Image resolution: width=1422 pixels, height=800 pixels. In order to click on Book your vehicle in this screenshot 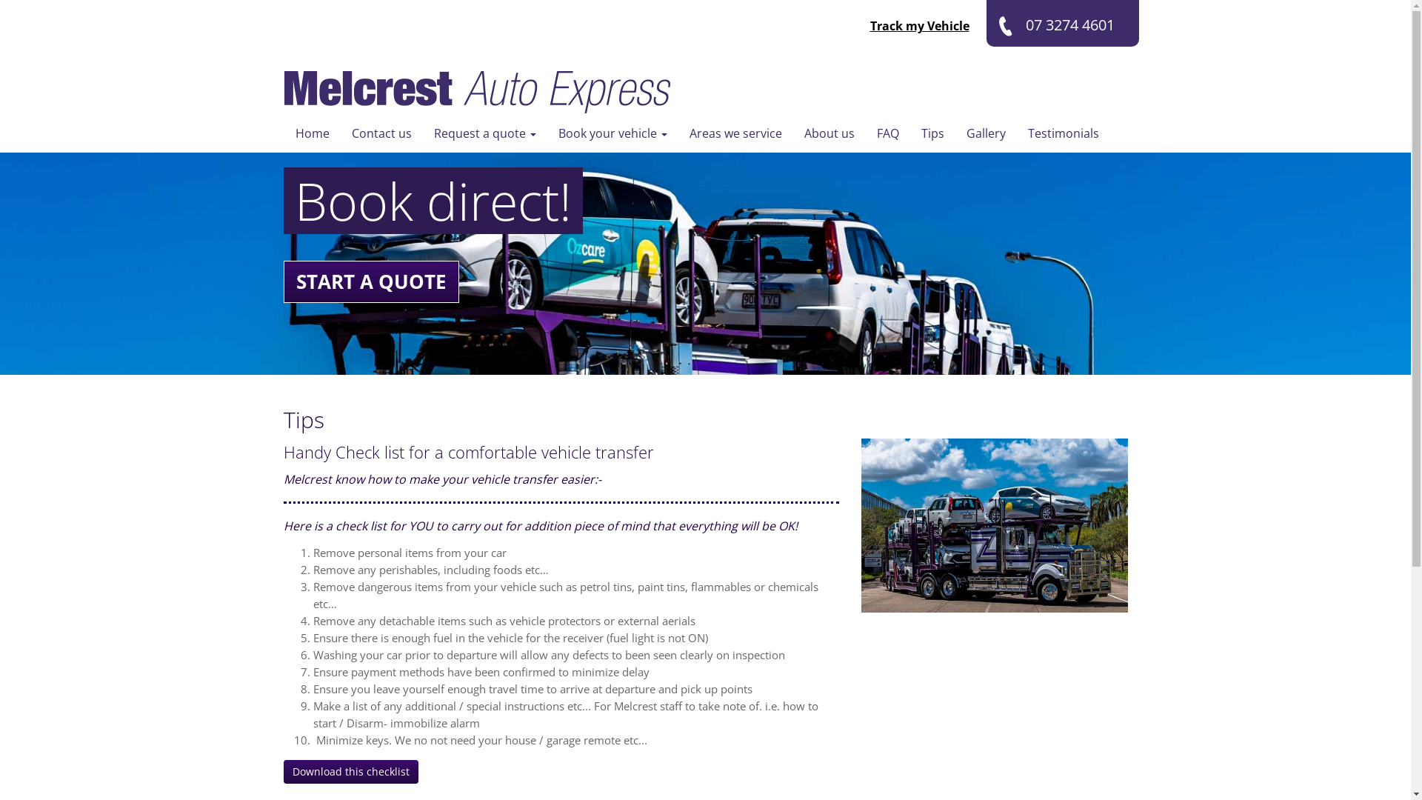, I will do `click(612, 133)`.